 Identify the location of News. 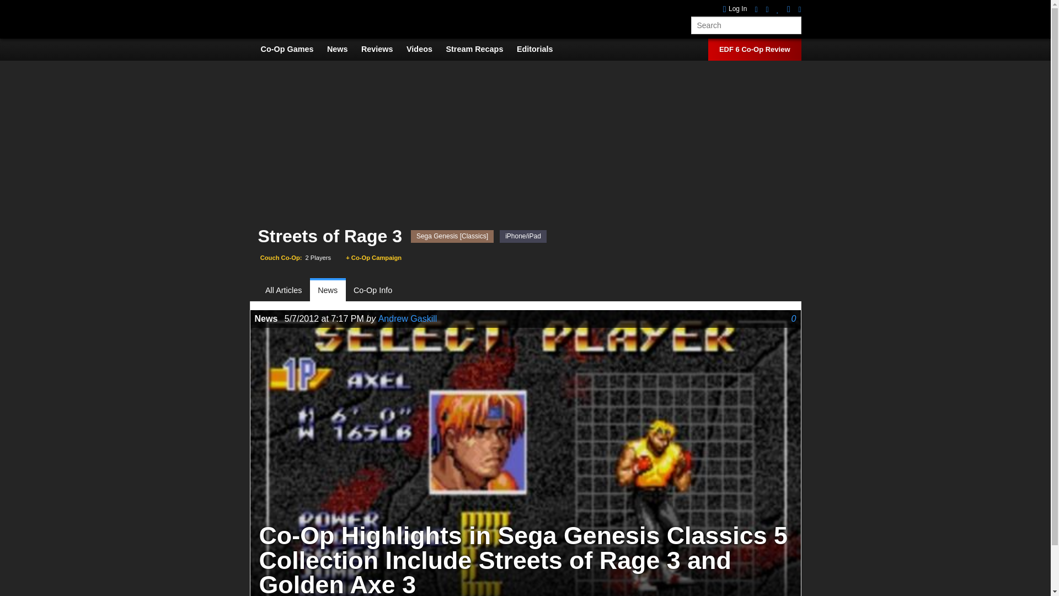
(328, 290).